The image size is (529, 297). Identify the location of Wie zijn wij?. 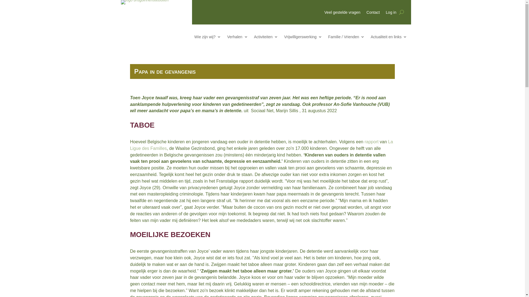
(208, 38).